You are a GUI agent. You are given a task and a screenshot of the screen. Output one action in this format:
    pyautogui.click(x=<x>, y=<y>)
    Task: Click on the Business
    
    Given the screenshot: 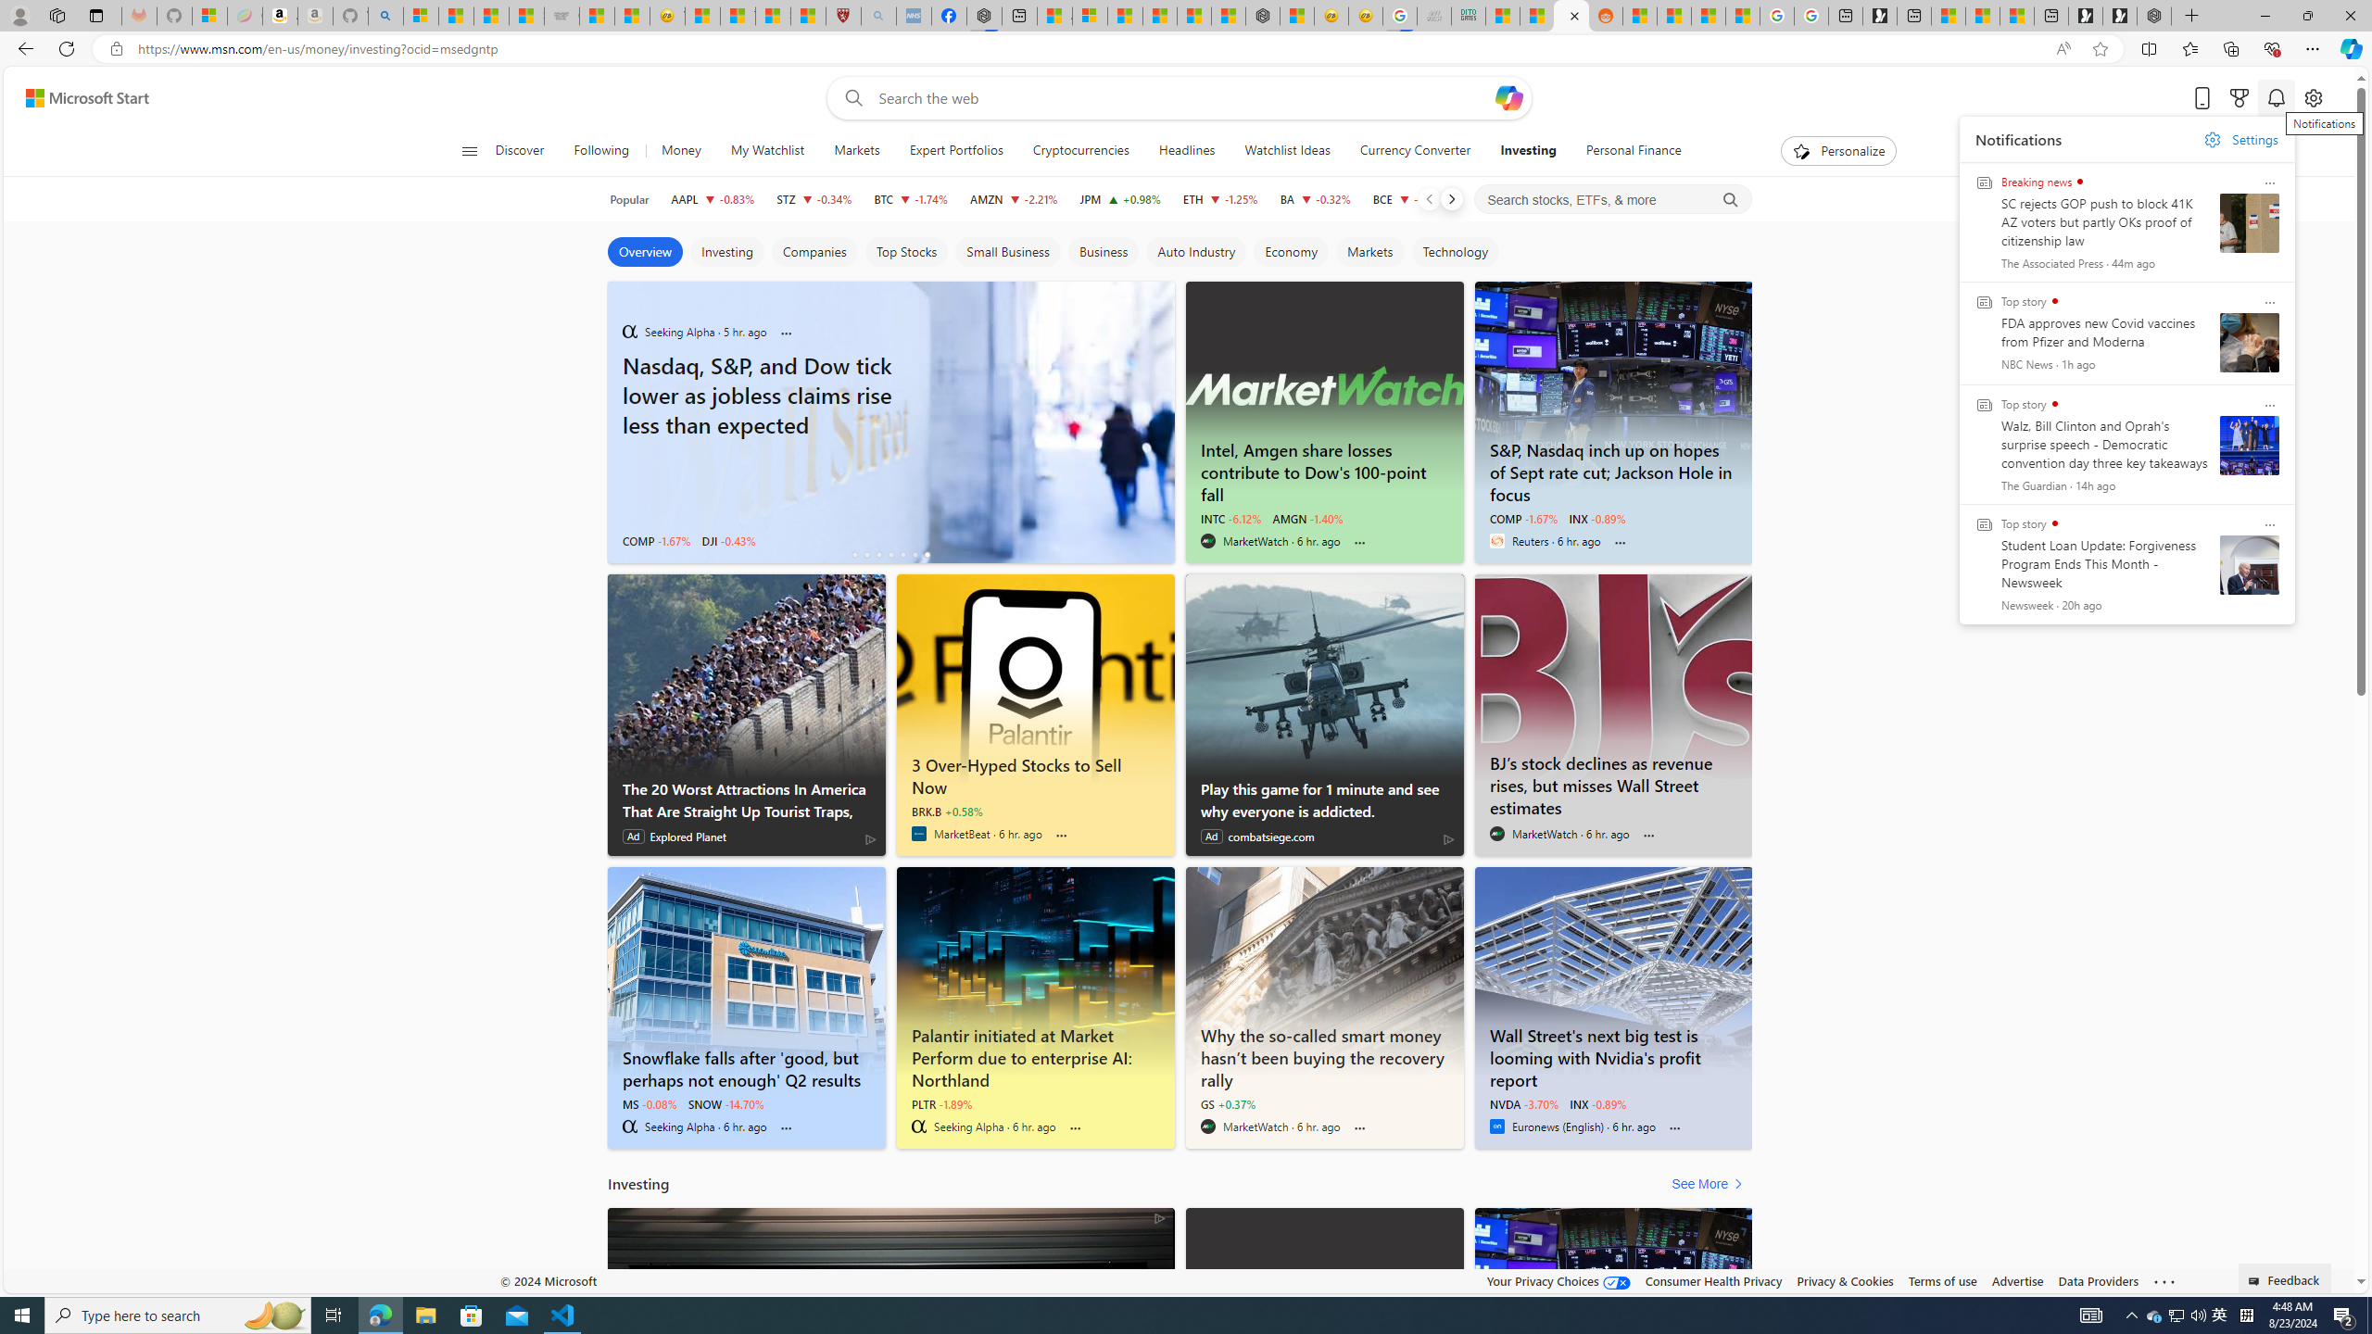 What is the action you would take?
    pyautogui.click(x=1103, y=252)
    